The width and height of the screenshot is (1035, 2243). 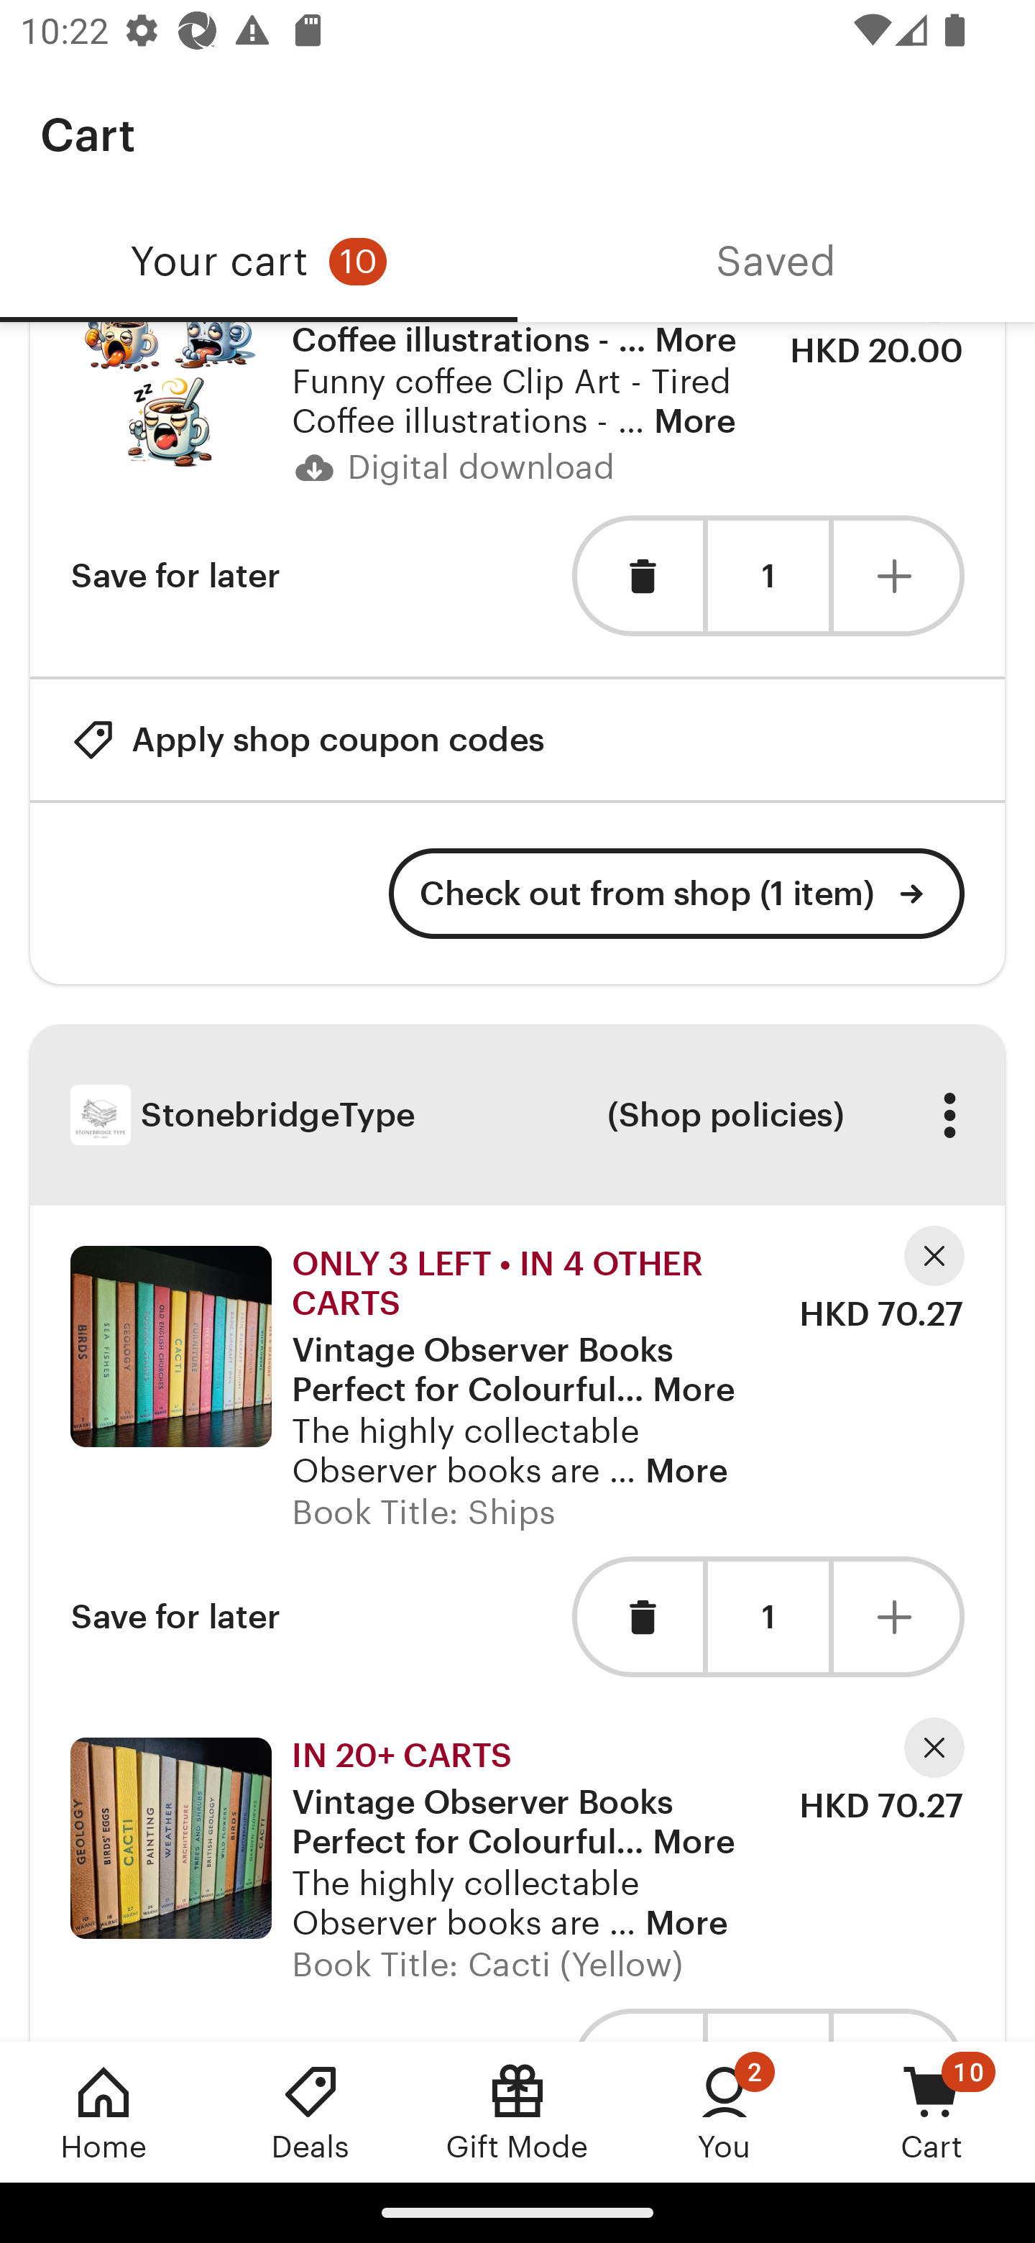 What do you see at coordinates (677, 893) in the screenshot?
I see `Check out from shop (1 item)` at bounding box center [677, 893].